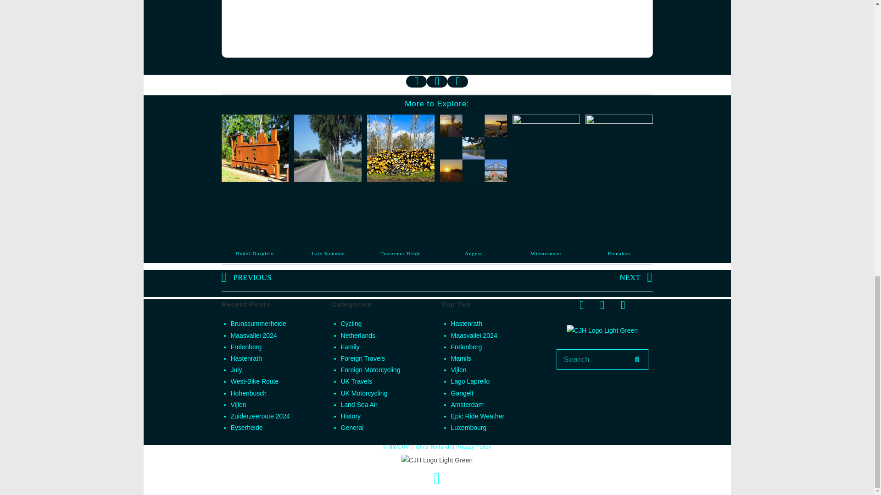 This screenshot has width=881, height=495. I want to click on Etenaken, so click(619, 253).